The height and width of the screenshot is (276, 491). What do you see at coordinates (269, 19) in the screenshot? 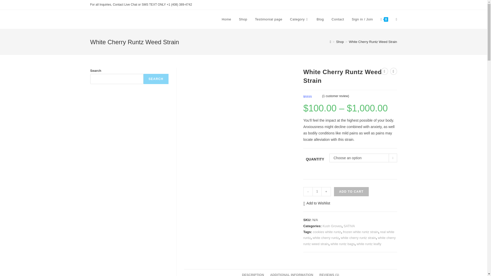
I see `Testimonial page` at bounding box center [269, 19].